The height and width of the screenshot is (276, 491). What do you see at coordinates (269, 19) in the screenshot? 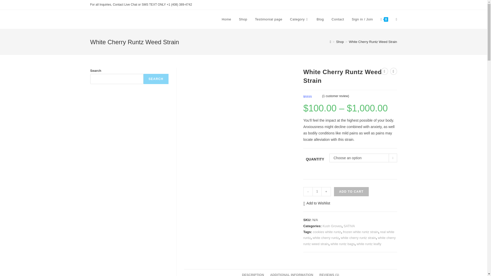
I see `Testimonial page` at bounding box center [269, 19].